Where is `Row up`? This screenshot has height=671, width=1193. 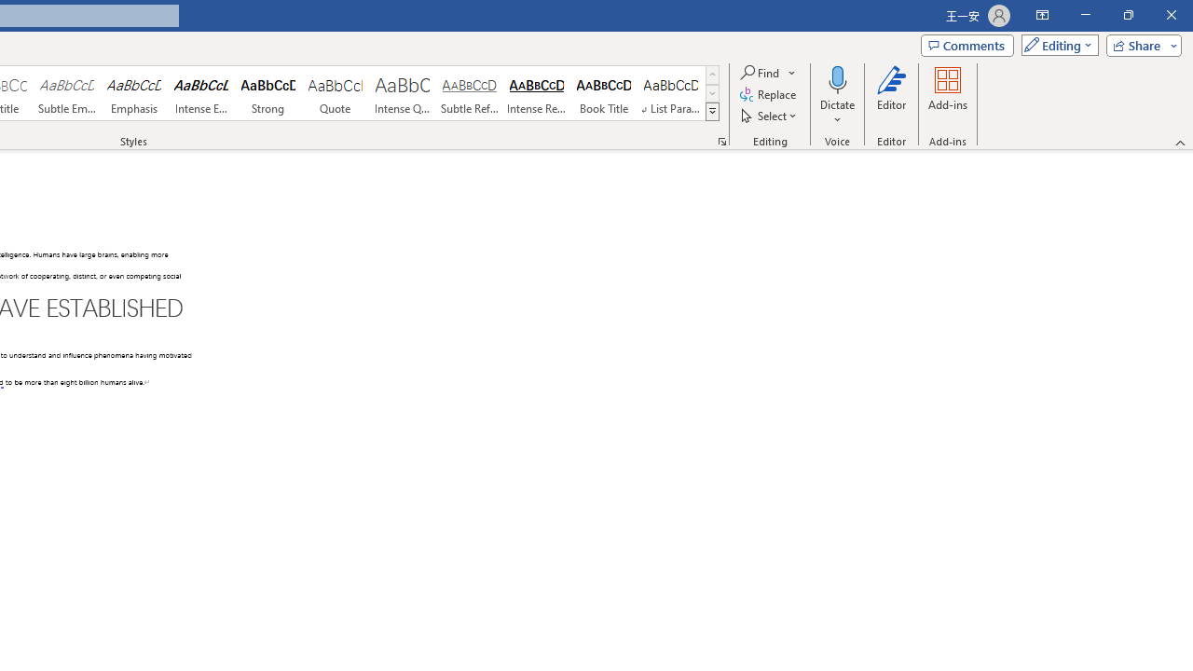 Row up is located at coordinates (712, 75).